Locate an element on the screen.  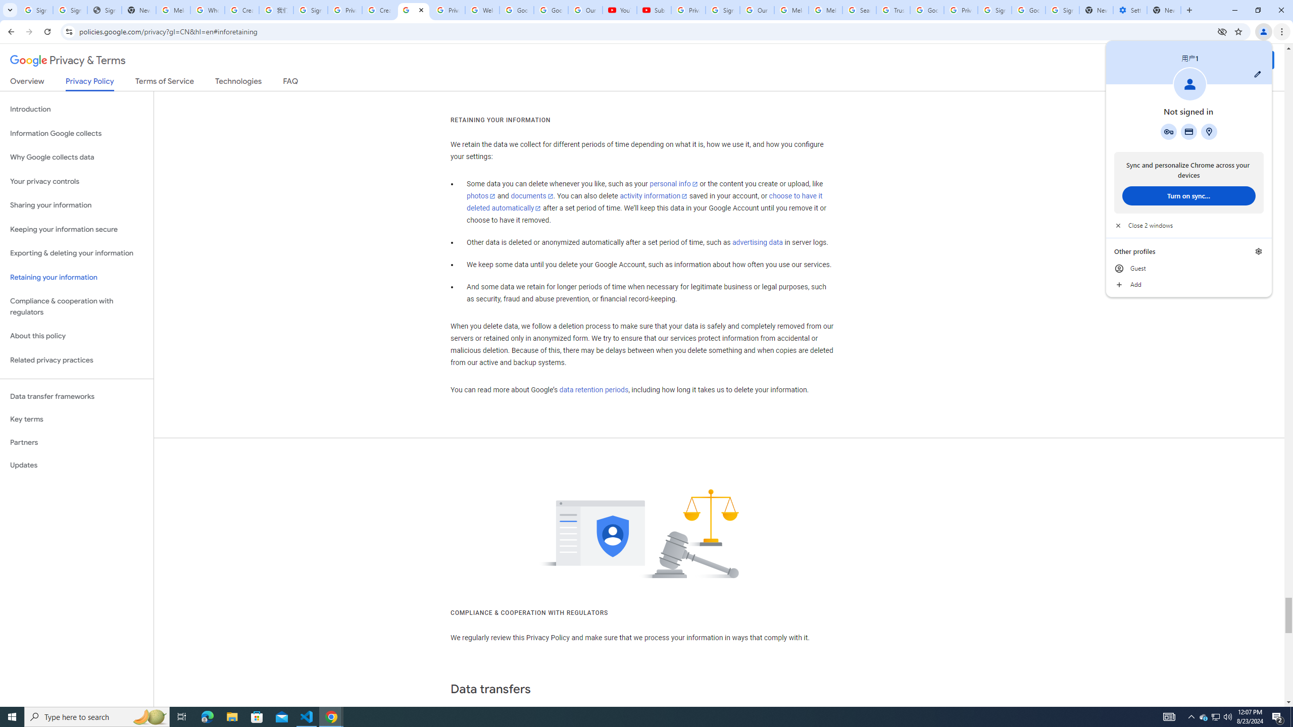
Running applications is located at coordinates (637, 717).